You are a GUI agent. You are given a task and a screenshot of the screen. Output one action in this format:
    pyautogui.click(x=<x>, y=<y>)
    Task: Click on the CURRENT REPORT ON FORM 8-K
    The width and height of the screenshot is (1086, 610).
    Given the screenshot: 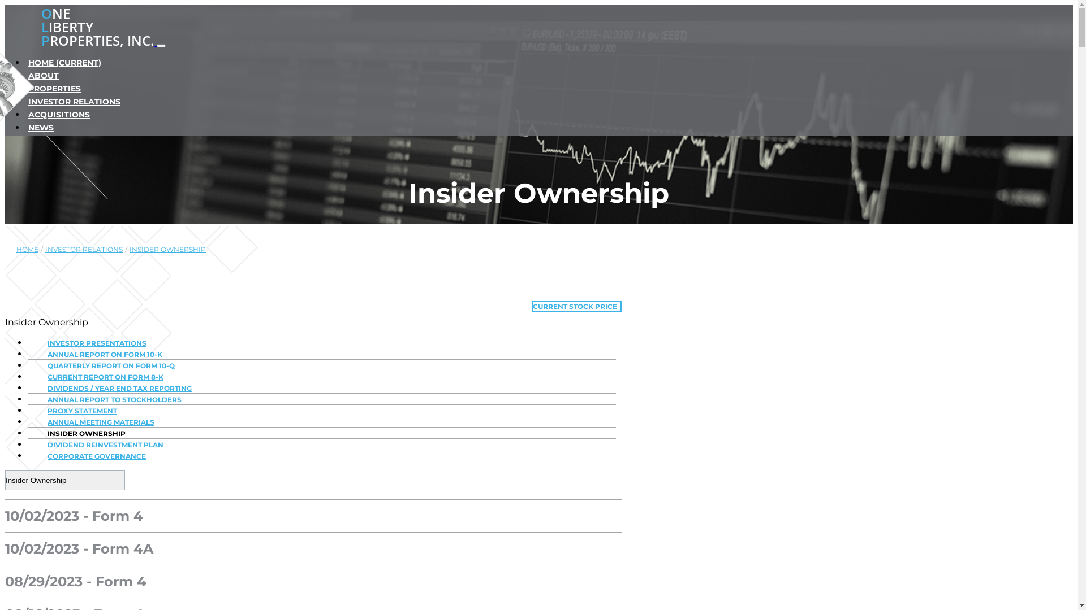 What is the action you would take?
    pyautogui.click(x=100, y=377)
    